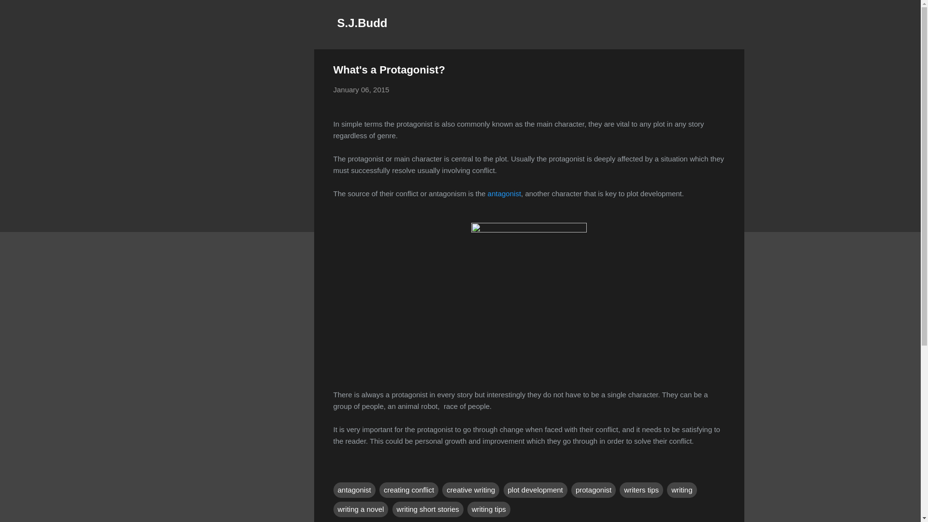 The image size is (928, 522). Describe the element at coordinates (409, 490) in the screenshot. I see `creating conflict` at that location.